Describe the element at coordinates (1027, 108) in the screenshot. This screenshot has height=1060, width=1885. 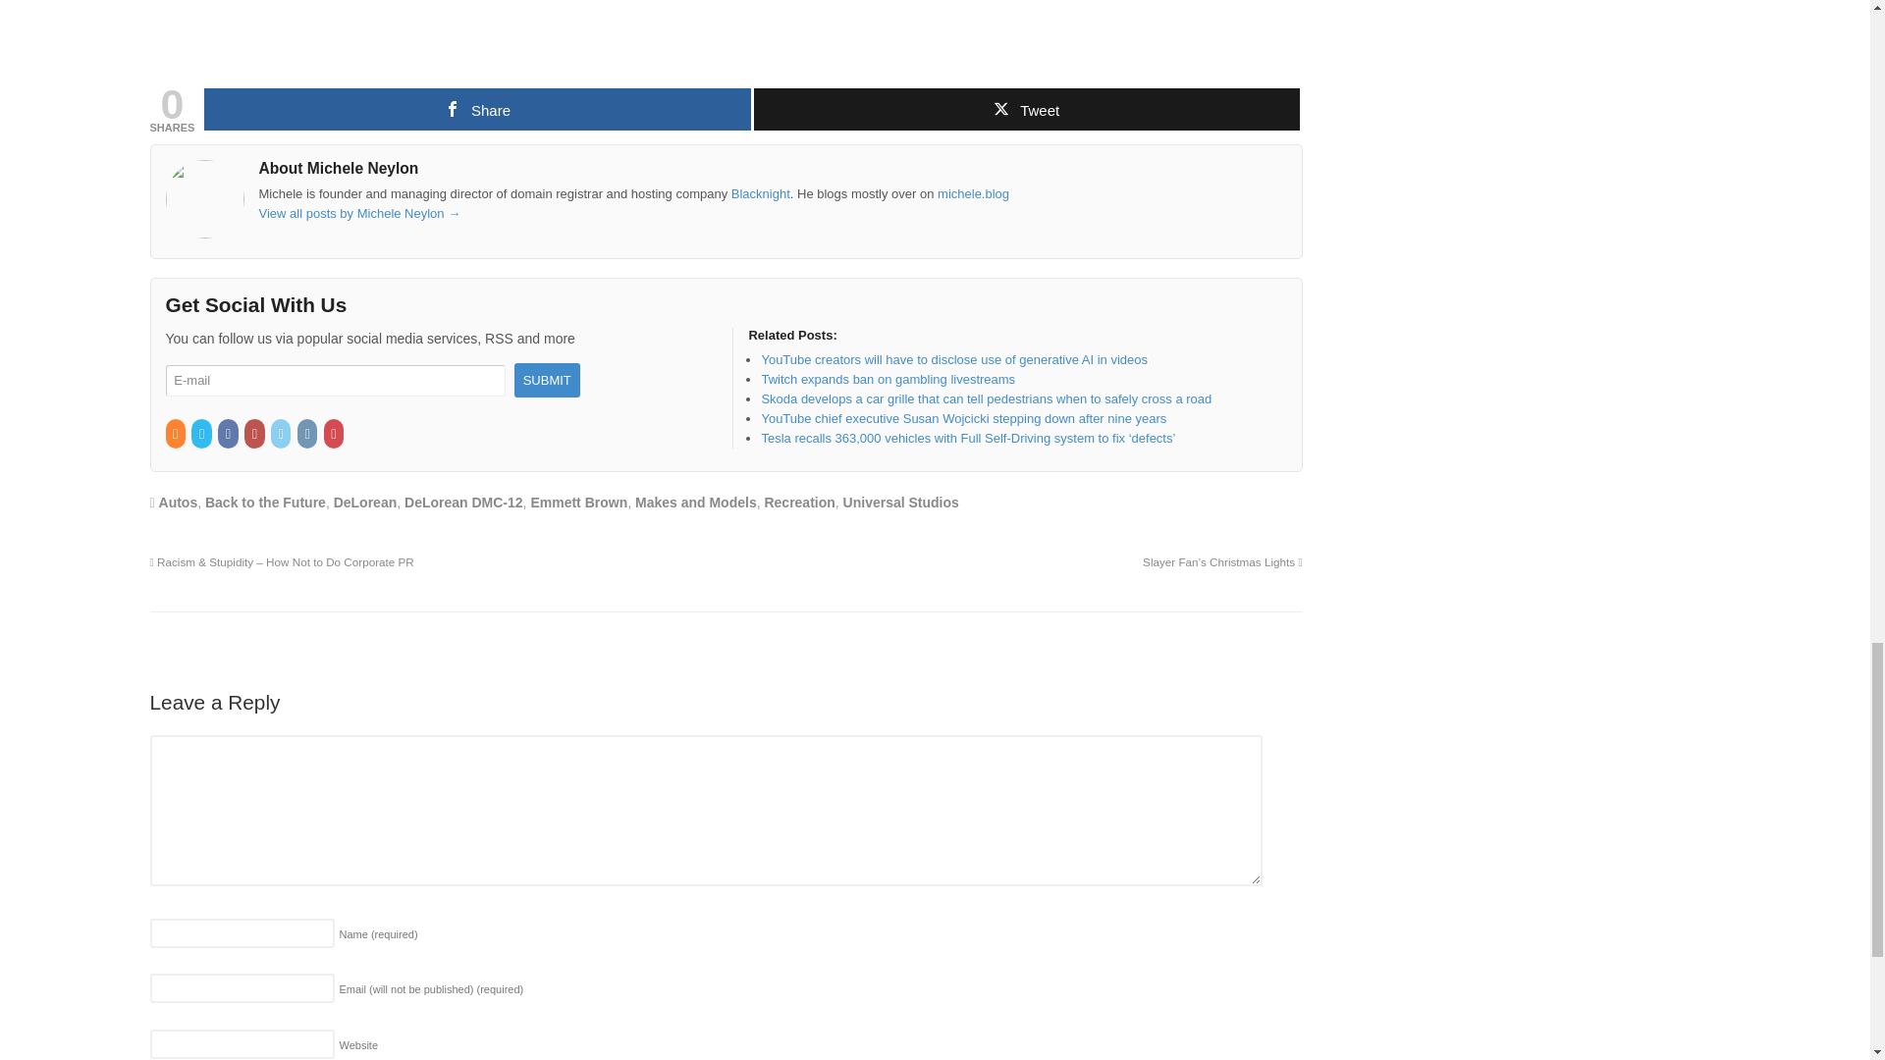
I see `Tweet` at that location.